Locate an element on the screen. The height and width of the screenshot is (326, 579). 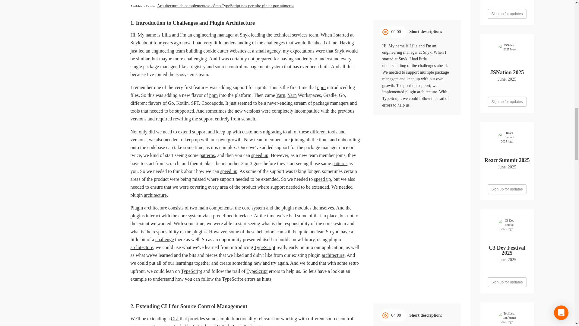
Get email notification when event registration opens. is located at coordinates (507, 101).